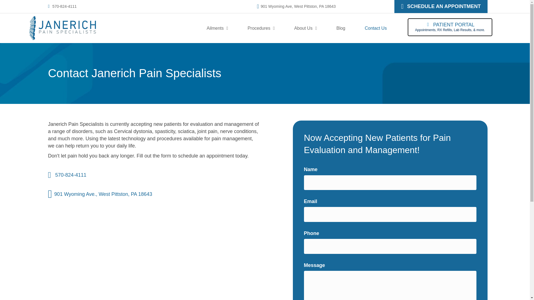 This screenshot has height=300, width=534. Describe the element at coordinates (298, 6) in the screenshot. I see `901 Wyoming Ave, West Pittston, PA 18643` at that location.